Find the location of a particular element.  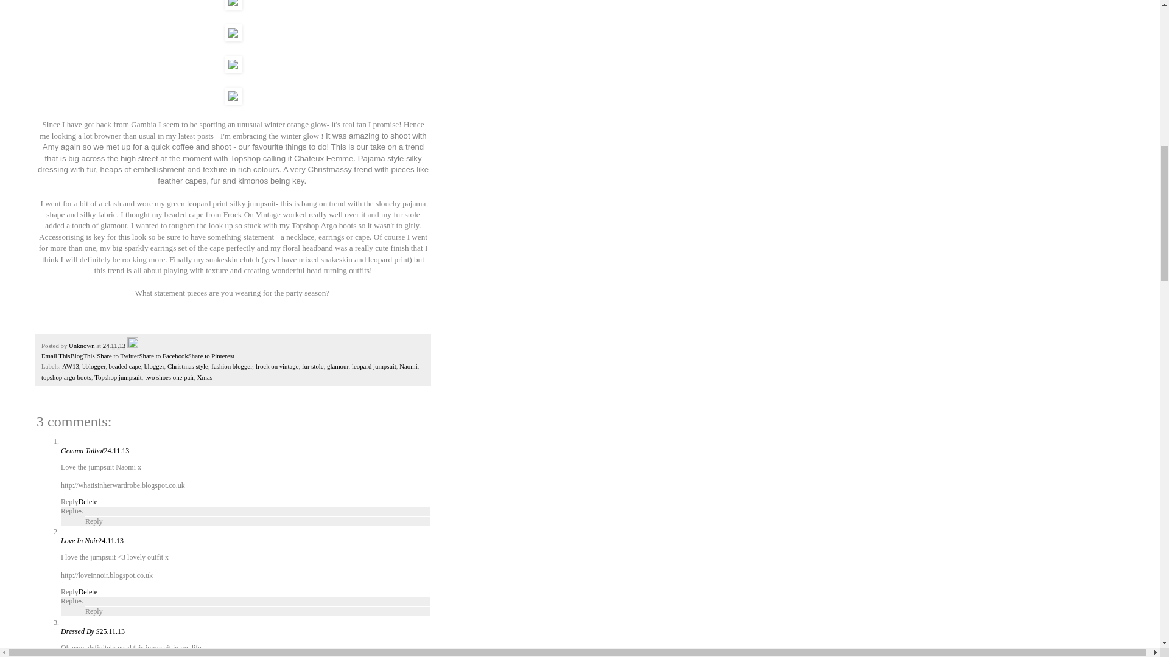

frock on vintage is located at coordinates (278, 366).